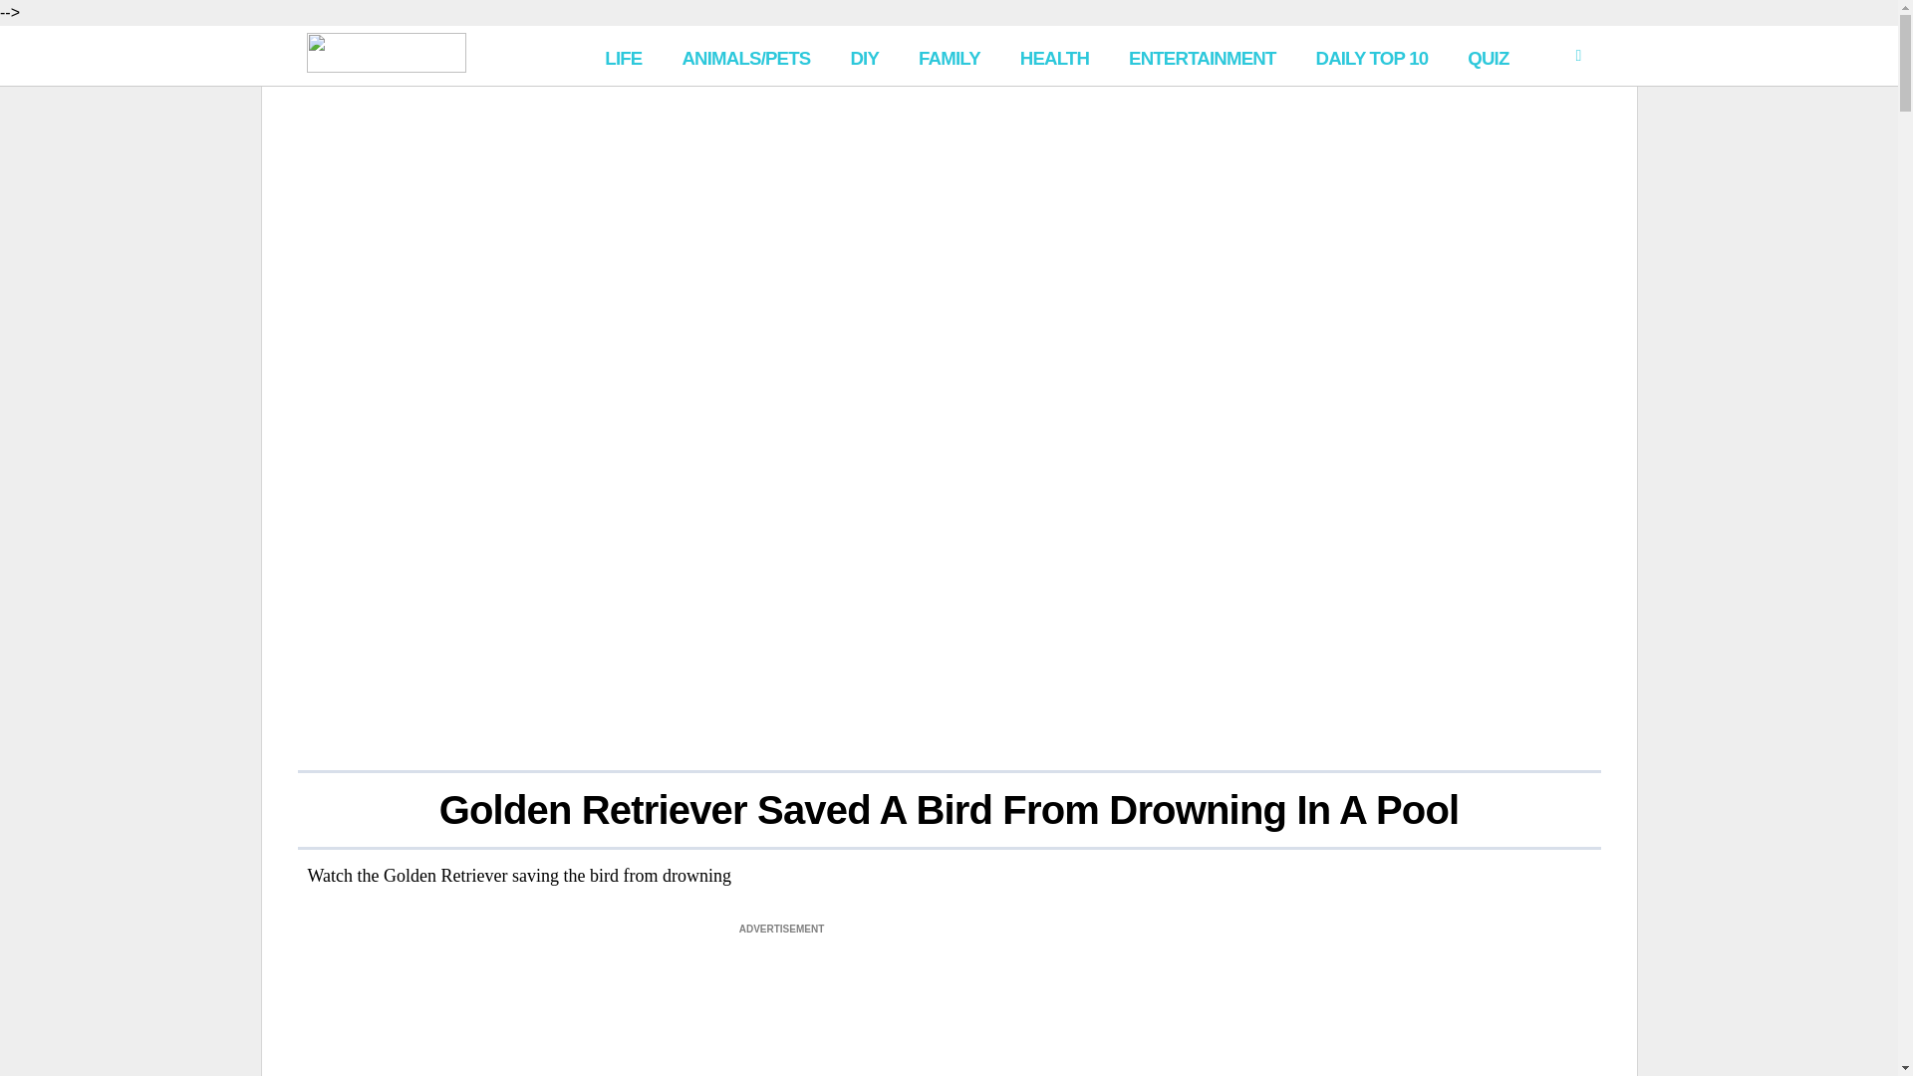 The image size is (1913, 1076). What do you see at coordinates (1202, 56) in the screenshot?
I see `ENTERTAINMENT` at bounding box center [1202, 56].